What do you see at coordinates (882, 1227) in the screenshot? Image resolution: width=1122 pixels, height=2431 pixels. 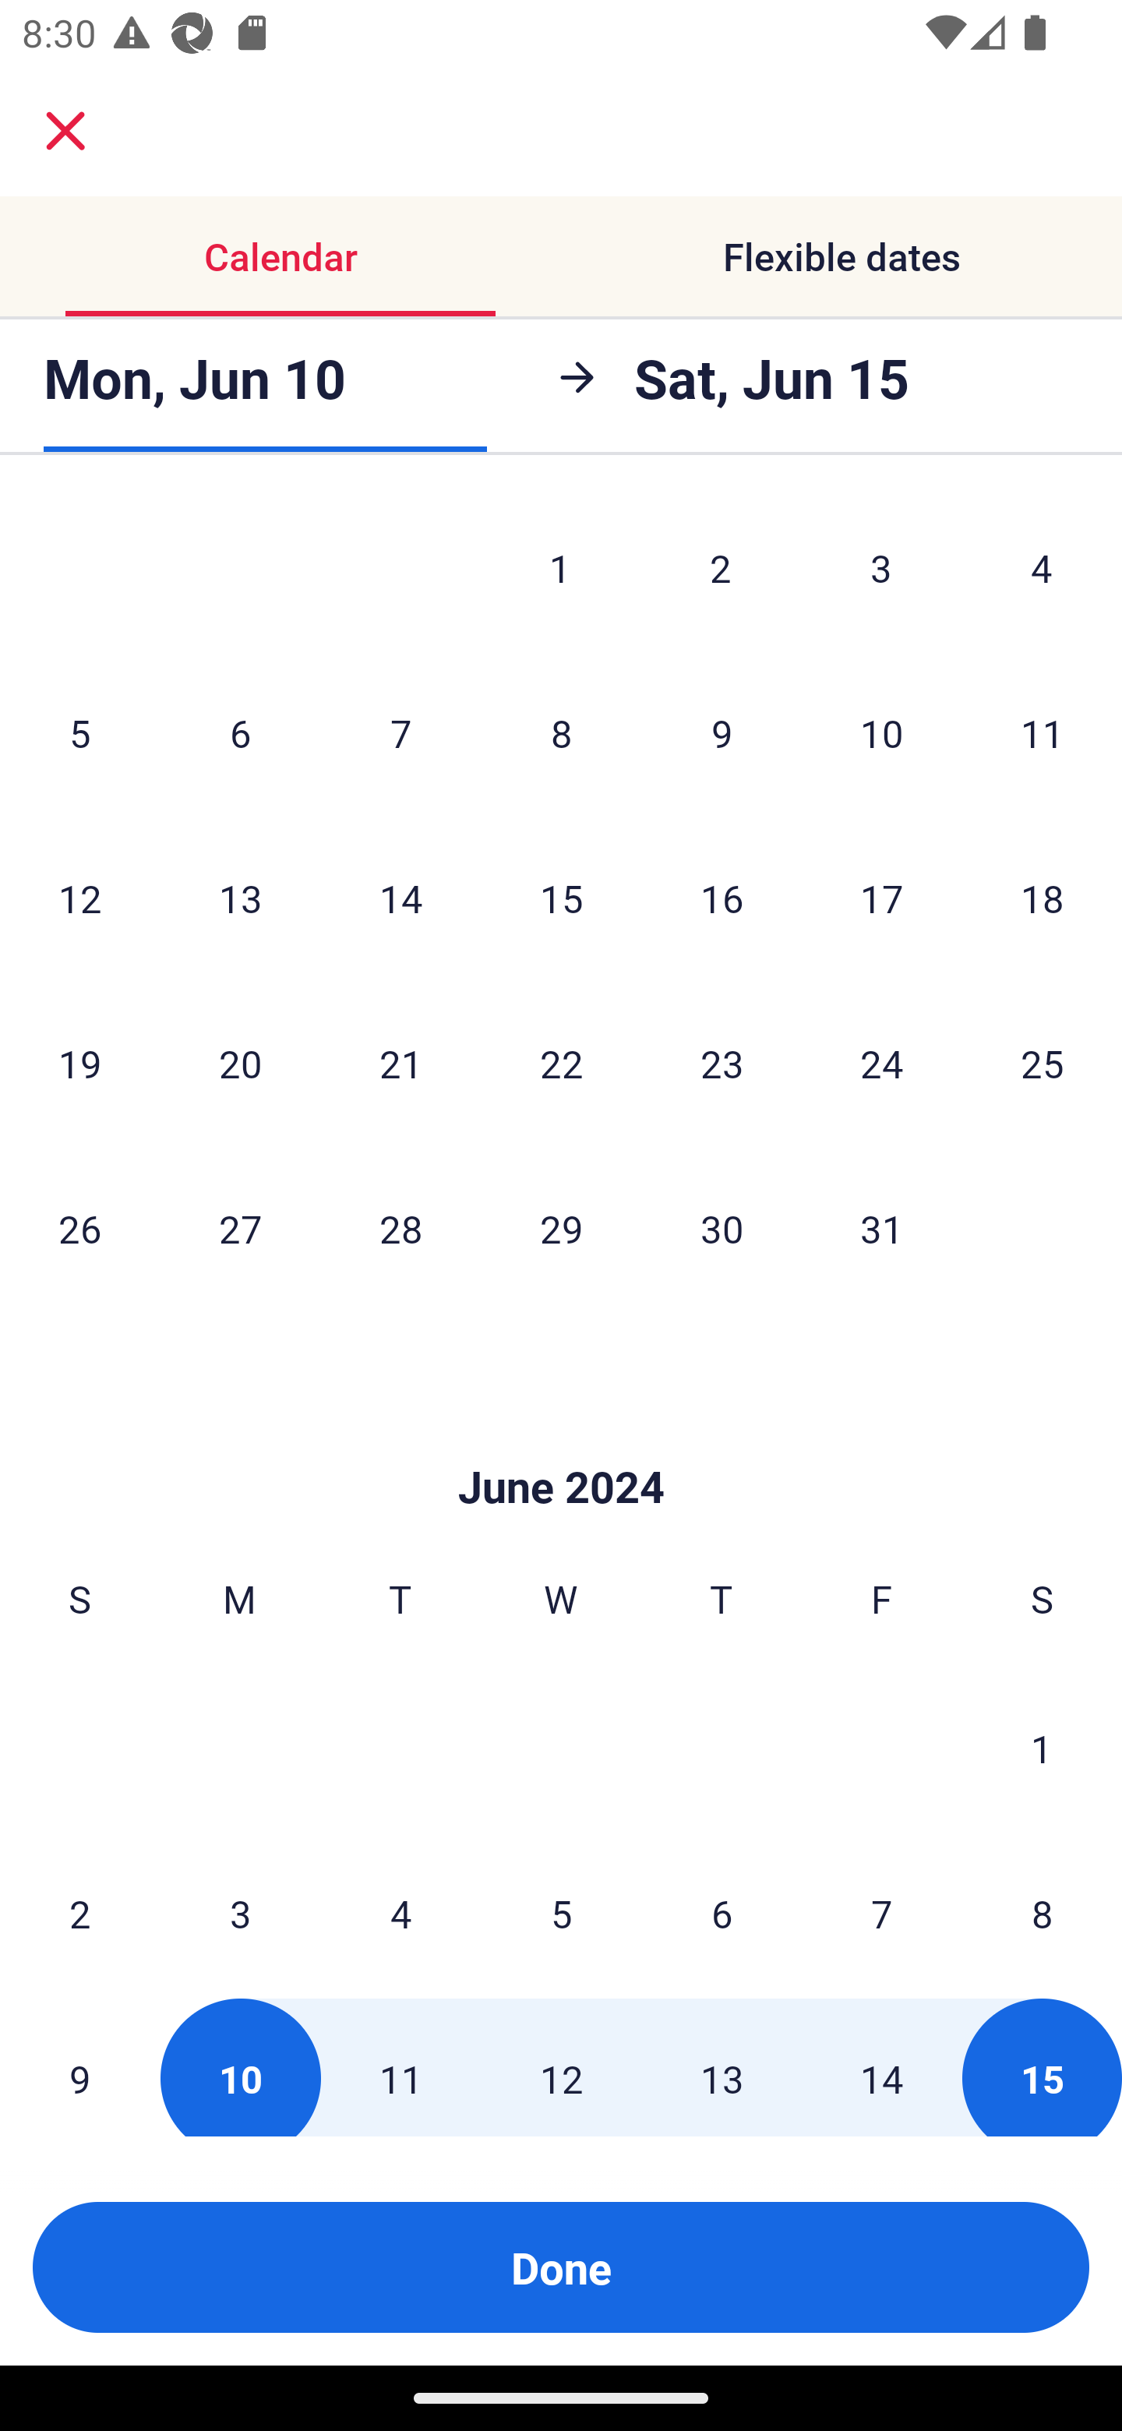 I see `31 Friday, May 31, 2024` at bounding box center [882, 1227].